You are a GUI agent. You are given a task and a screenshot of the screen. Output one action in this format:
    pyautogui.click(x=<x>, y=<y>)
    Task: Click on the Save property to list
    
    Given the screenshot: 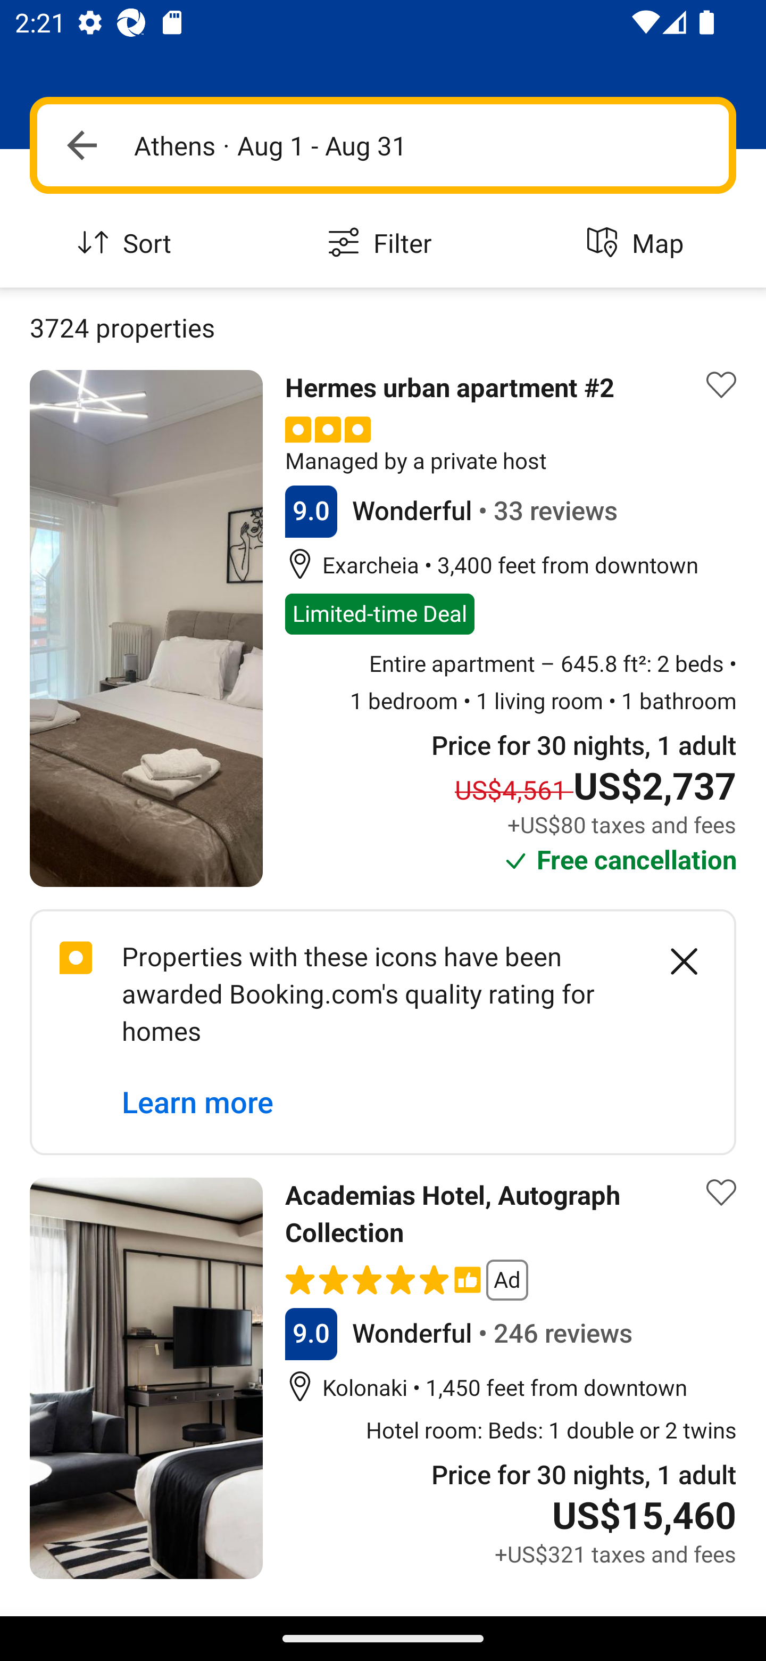 What is the action you would take?
    pyautogui.click(x=721, y=385)
    